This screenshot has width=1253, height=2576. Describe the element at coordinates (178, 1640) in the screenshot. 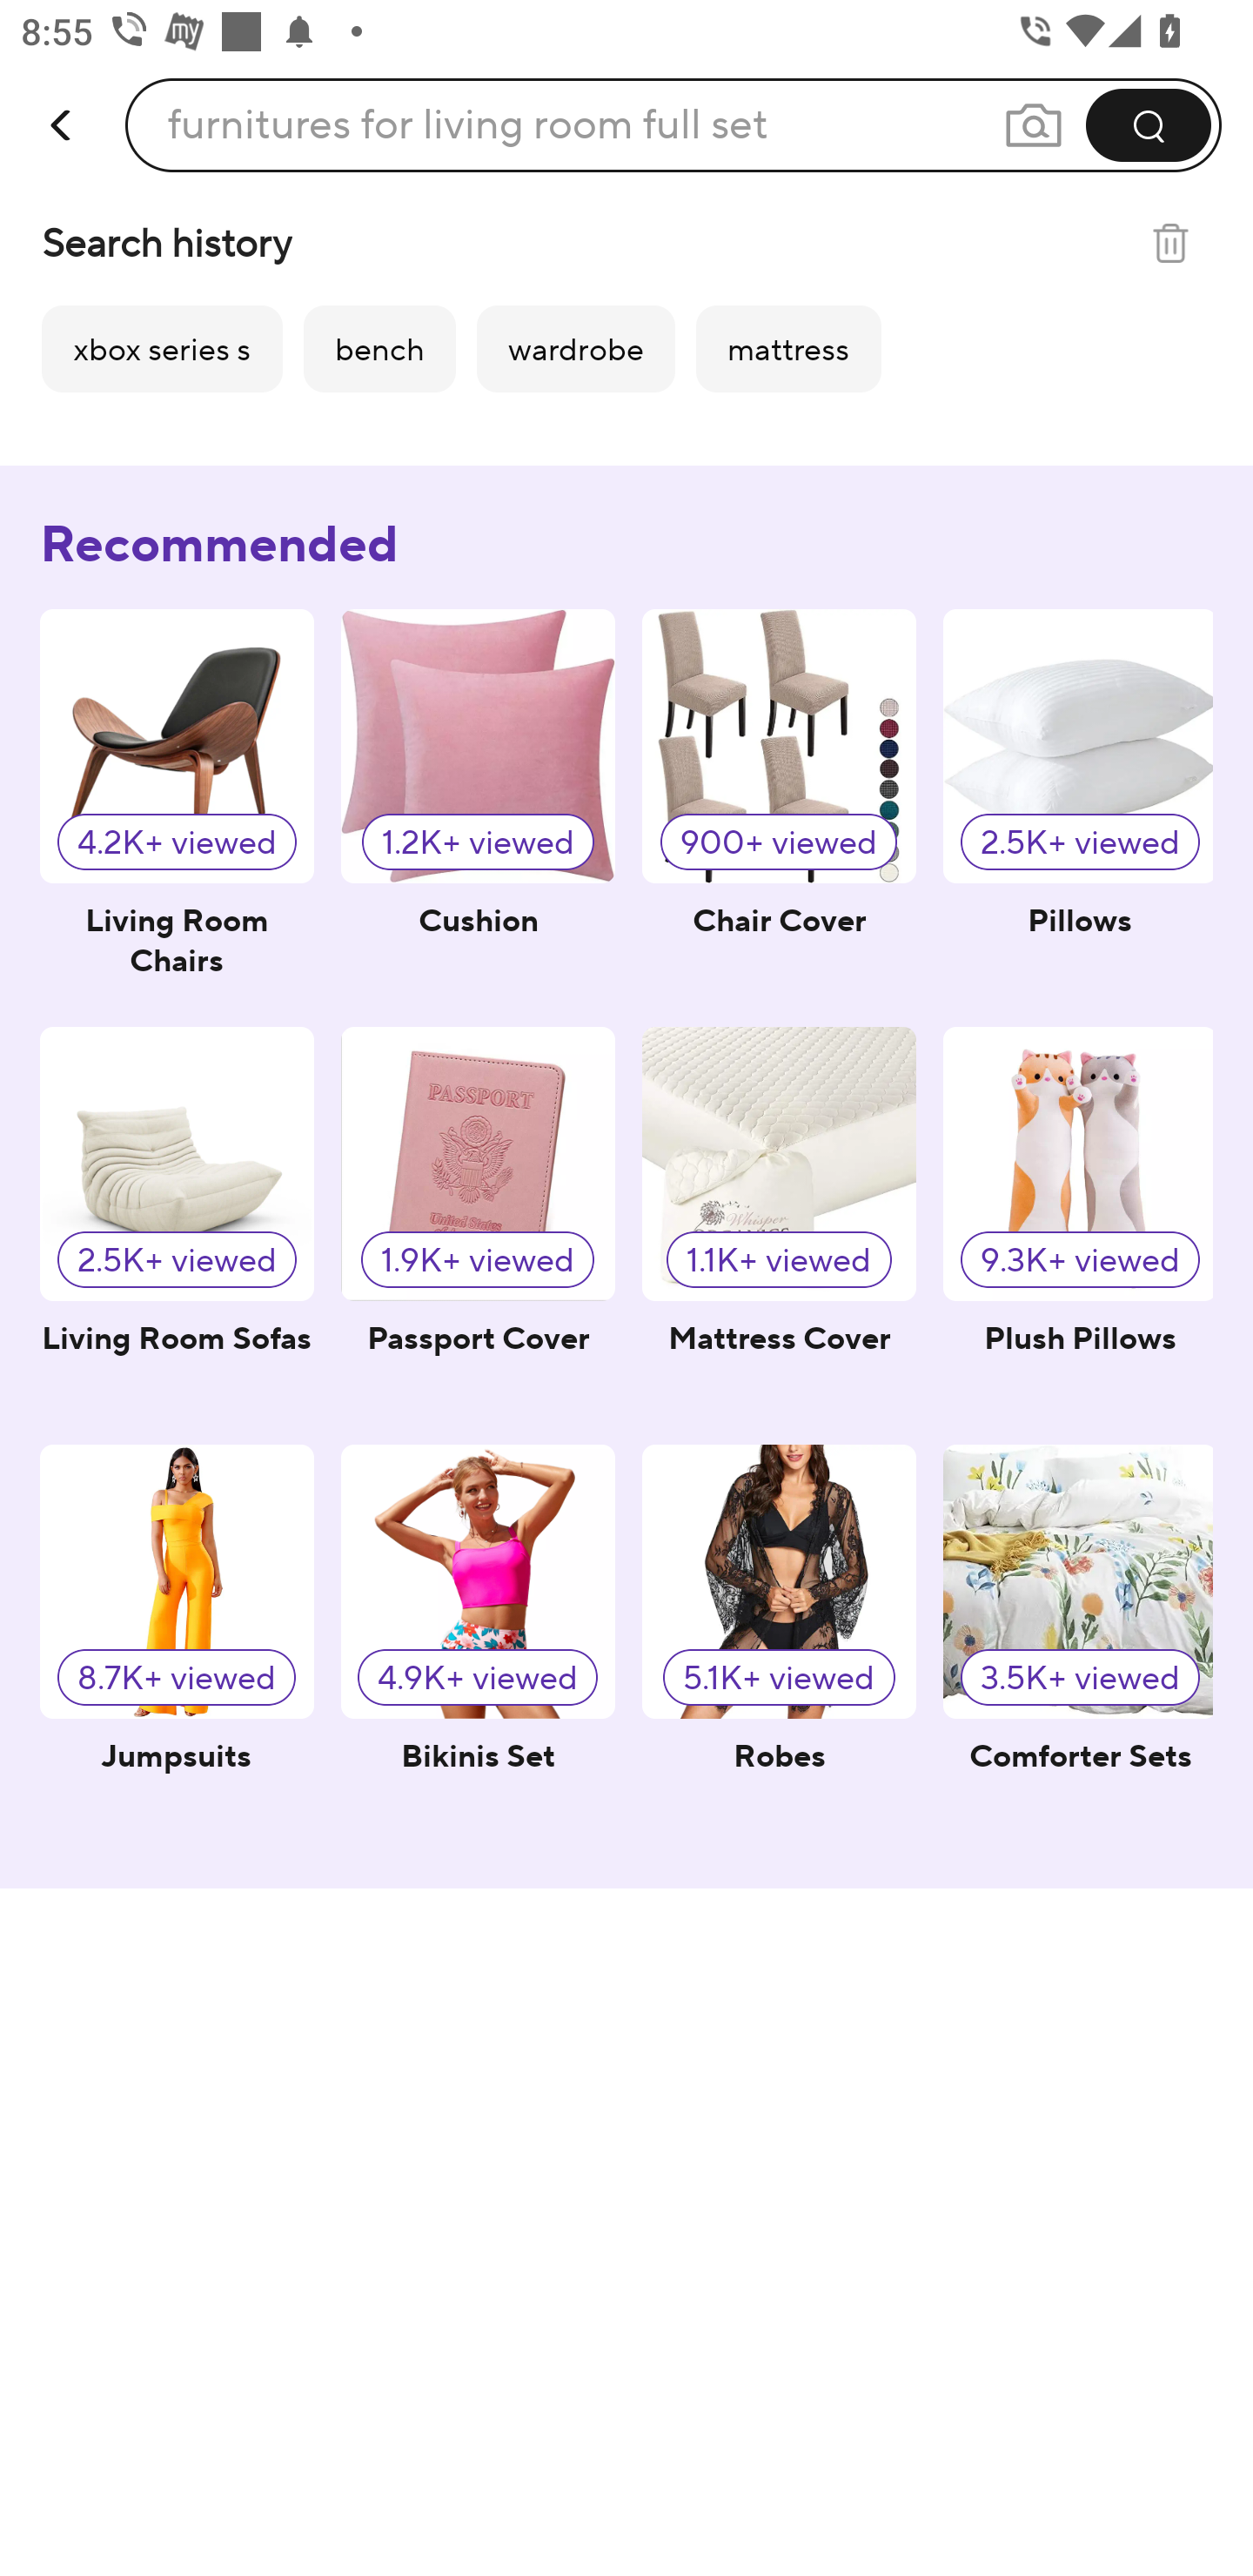

I see `8.7K+ viewed Jumpsuits` at that location.